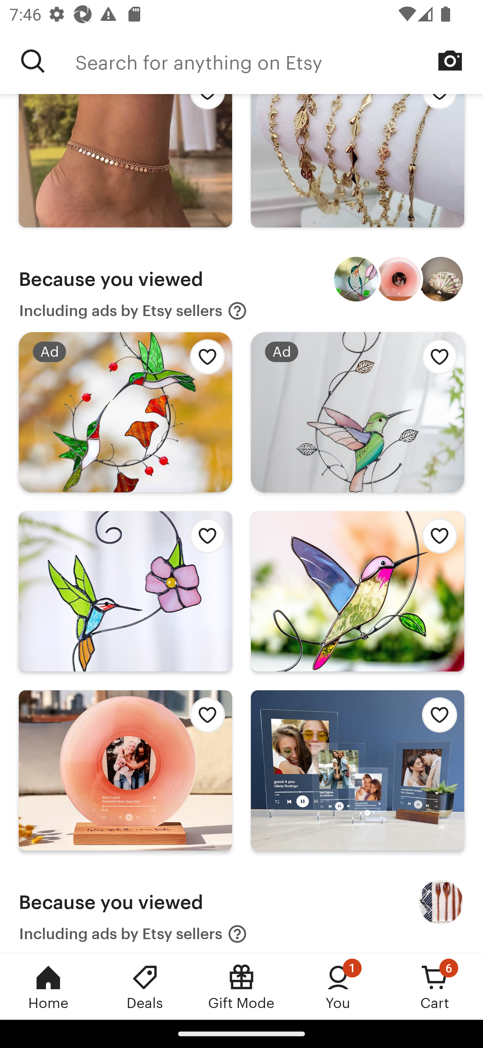 The height and width of the screenshot is (1048, 483). Describe the element at coordinates (133, 933) in the screenshot. I see `Including ads by Etsy sellers` at that location.